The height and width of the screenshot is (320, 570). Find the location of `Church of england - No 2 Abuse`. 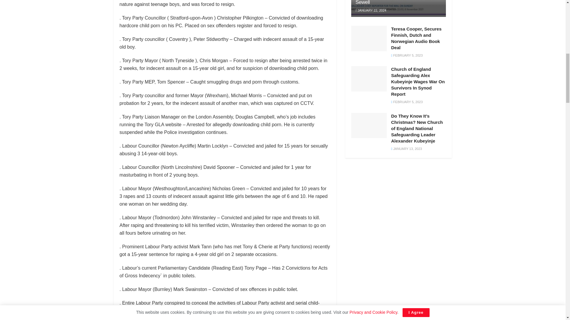

Church of england - No 2 Abuse is located at coordinates (398, 8).